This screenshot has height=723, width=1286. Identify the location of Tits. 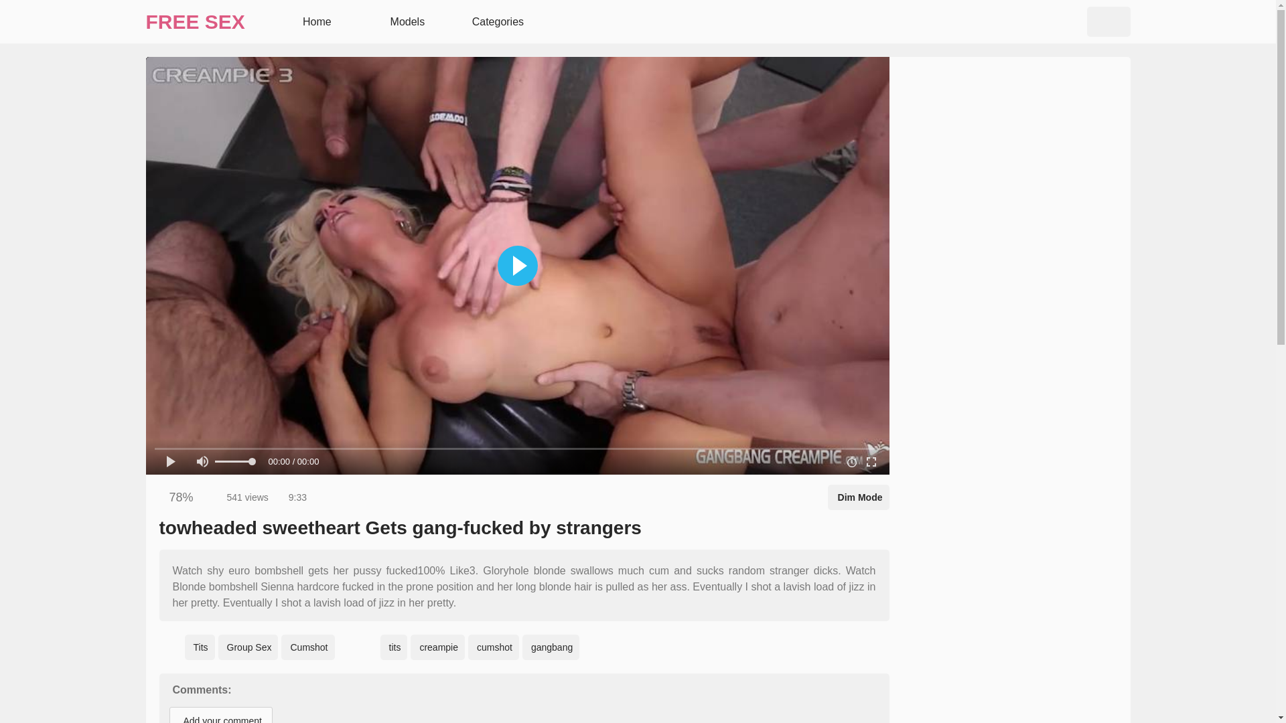
(200, 647).